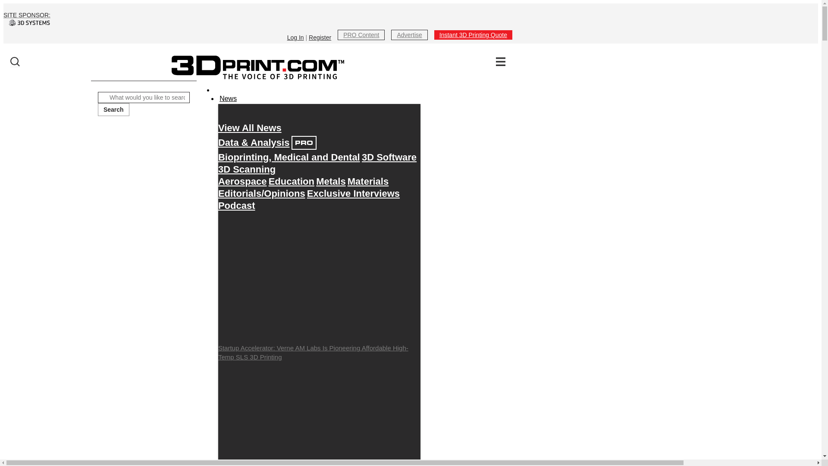 Image resolution: width=828 pixels, height=466 pixels. I want to click on Aerospace, so click(242, 181).